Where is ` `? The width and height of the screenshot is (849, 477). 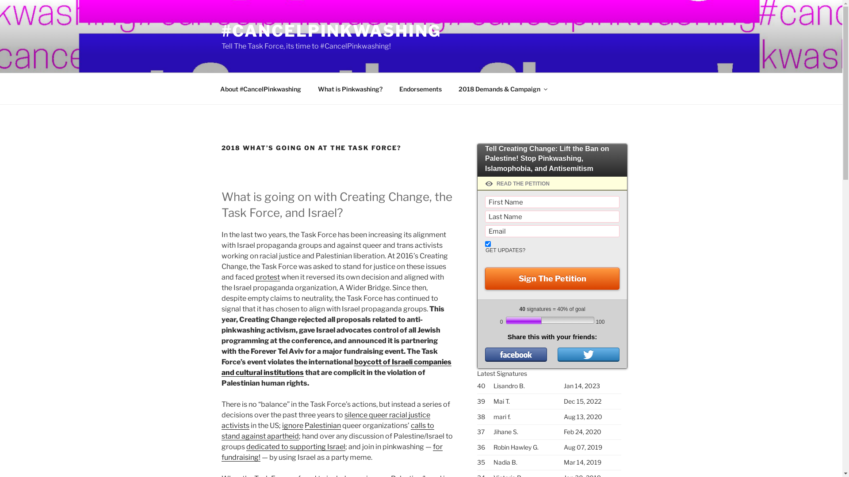
  is located at coordinates (589, 355).